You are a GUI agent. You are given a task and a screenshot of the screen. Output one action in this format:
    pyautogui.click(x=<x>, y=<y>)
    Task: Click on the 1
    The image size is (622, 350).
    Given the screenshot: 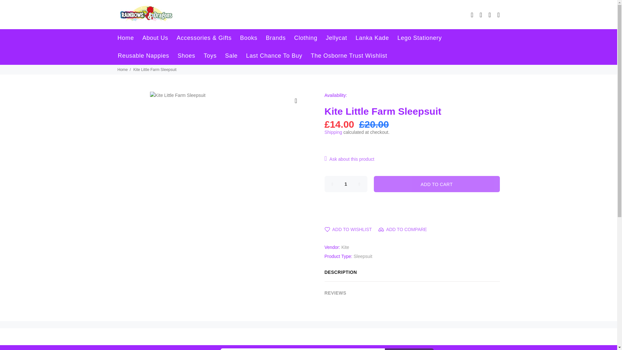 What is the action you would take?
    pyautogui.click(x=346, y=184)
    